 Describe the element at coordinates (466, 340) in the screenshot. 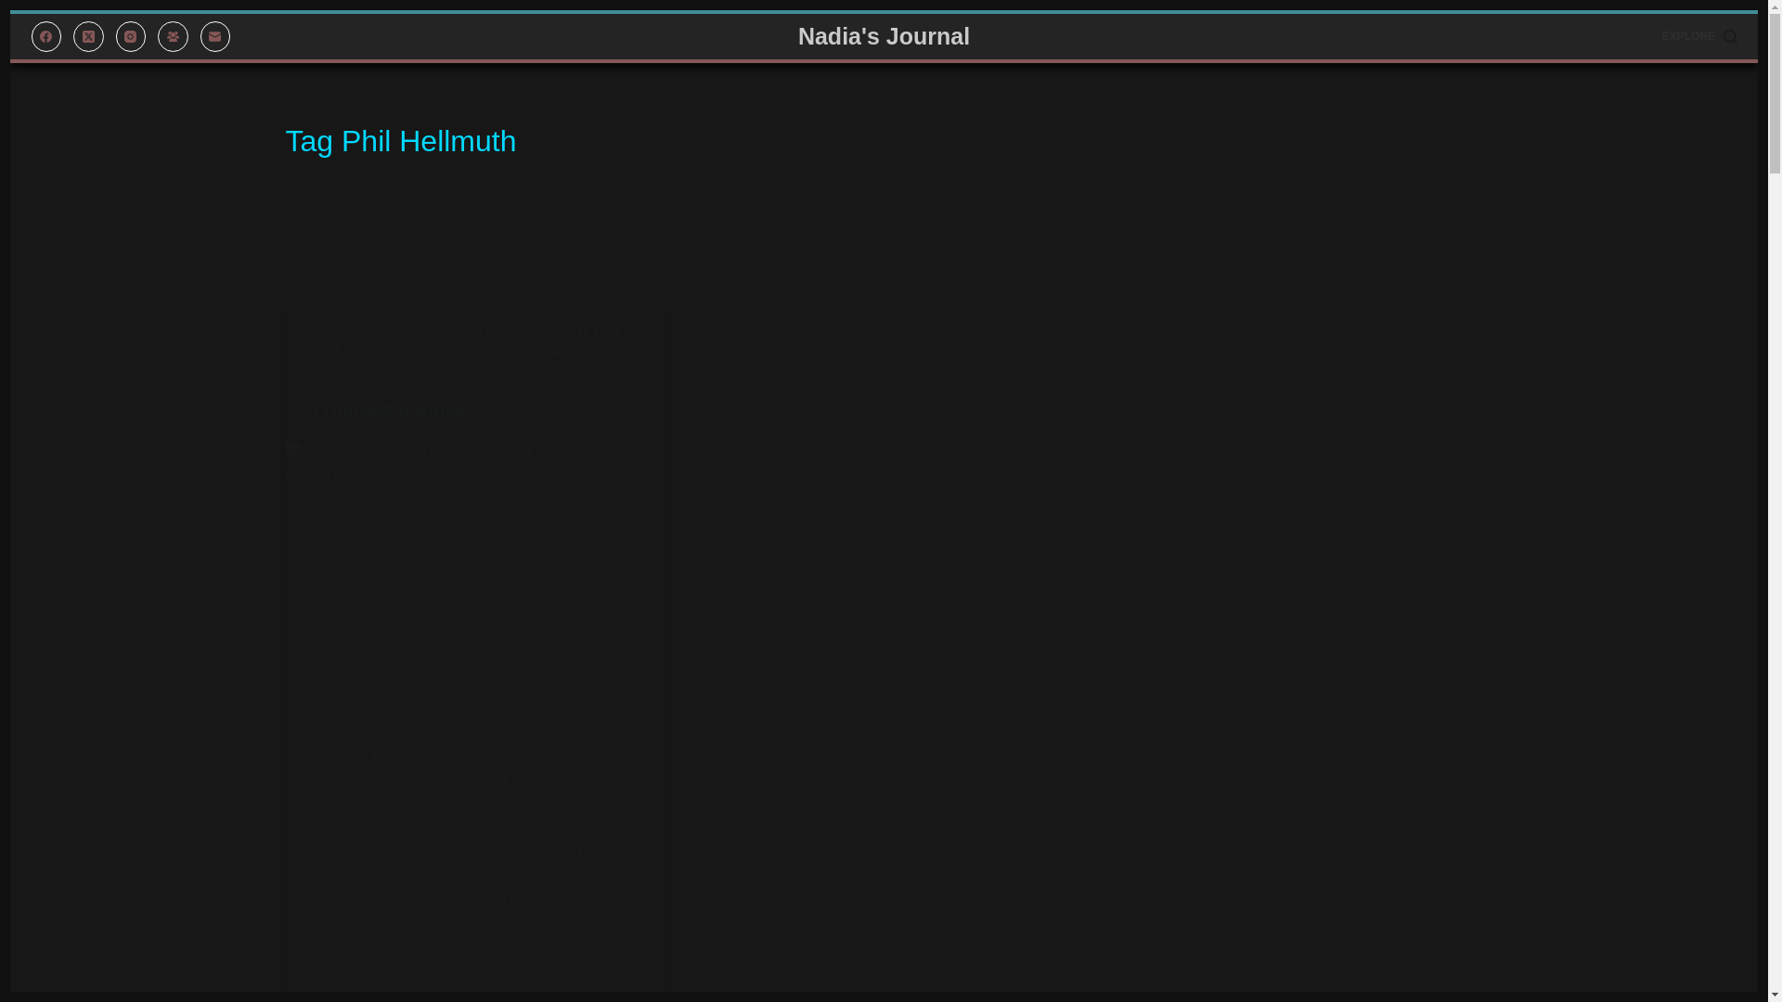

I see `LOU LOU` at that location.